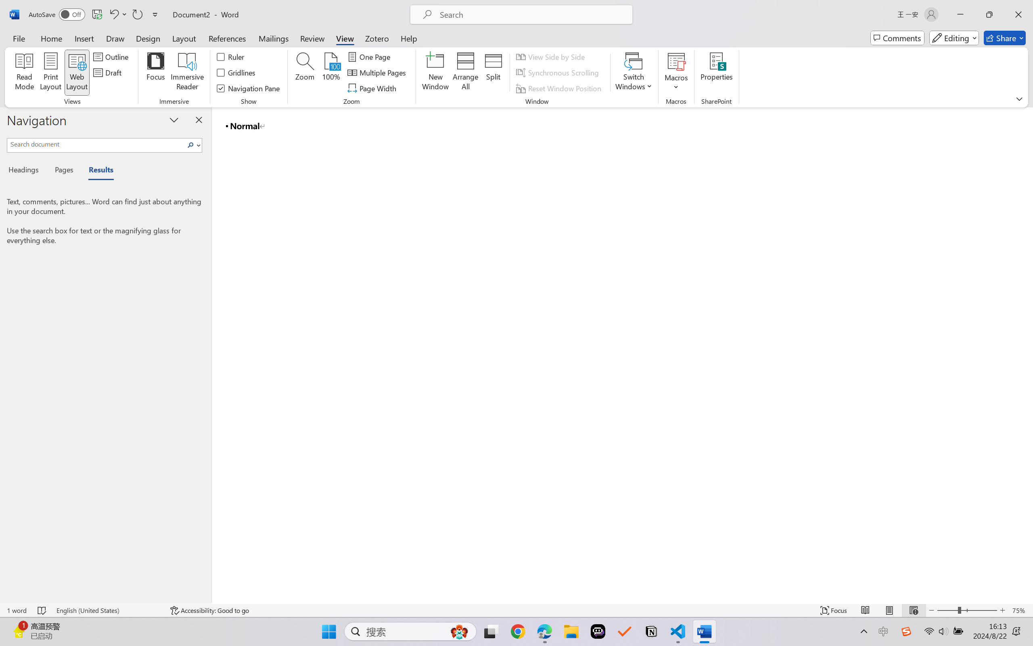 This screenshot has height=646, width=1033. I want to click on Mode, so click(954, 38).